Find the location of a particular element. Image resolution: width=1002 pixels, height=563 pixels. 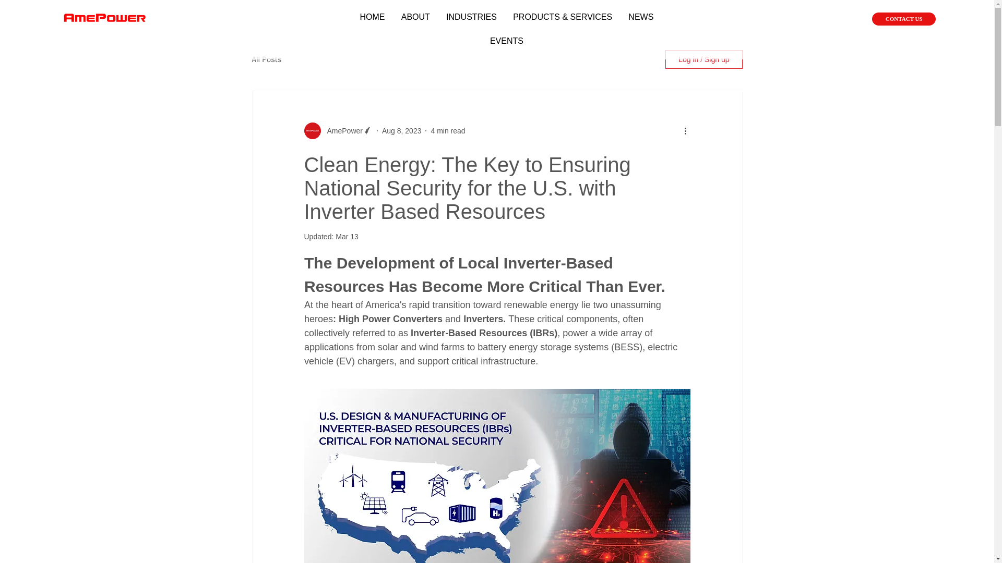

NEWS is located at coordinates (641, 17).